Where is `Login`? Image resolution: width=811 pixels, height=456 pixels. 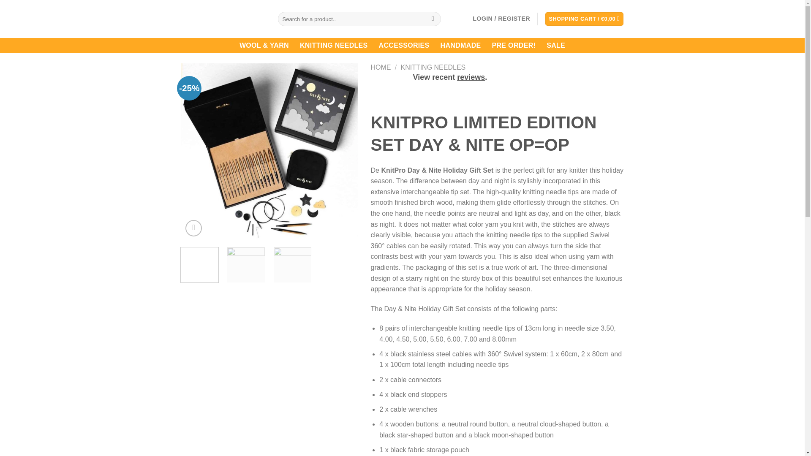 Login is located at coordinates (501, 19).